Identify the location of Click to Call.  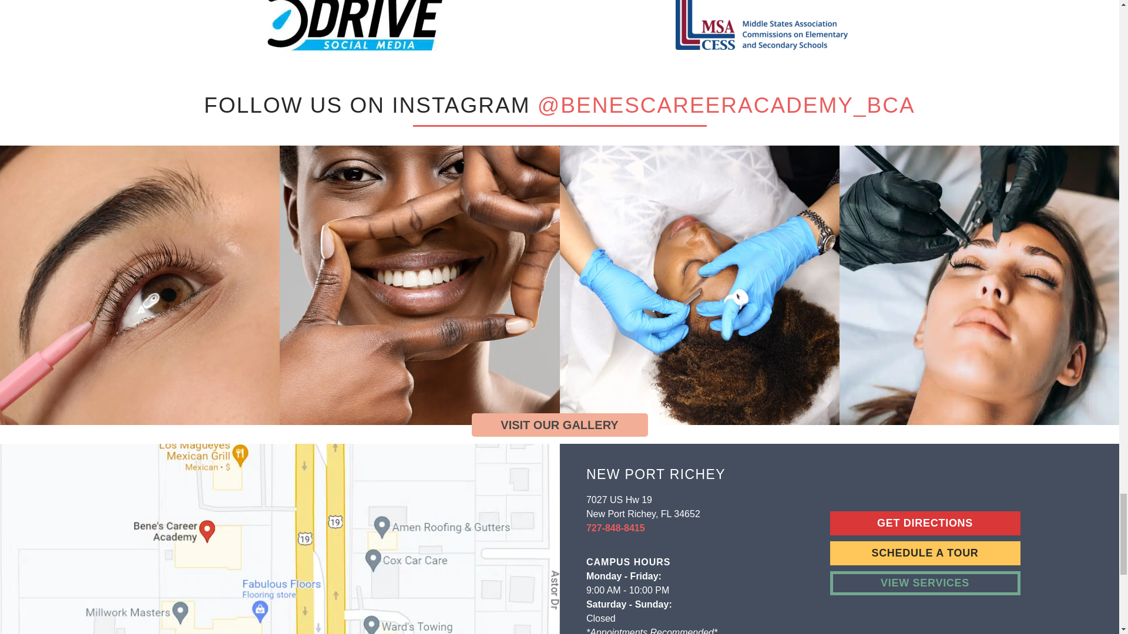
(616, 528).